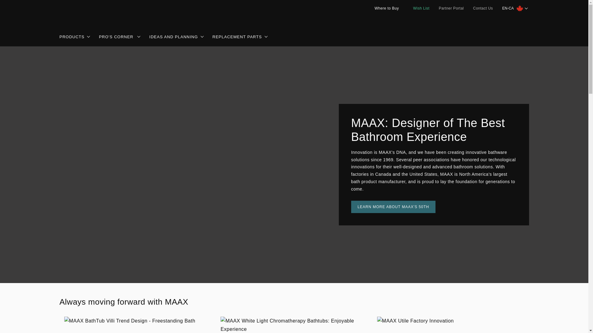 The width and height of the screenshot is (593, 333). What do you see at coordinates (74, 37) in the screenshot?
I see `MAAX CANADA` at bounding box center [74, 37].